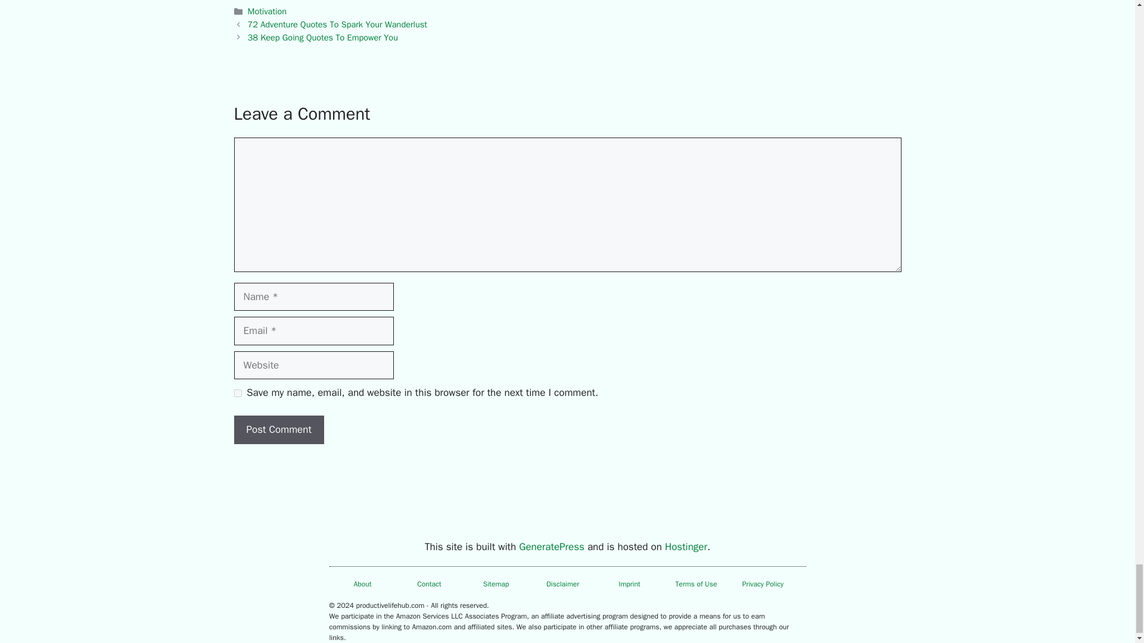 The image size is (1144, 643). What do you see at coordinates (362, 584) in the screenshot?
I see `About` at bounding box center [362, 584].